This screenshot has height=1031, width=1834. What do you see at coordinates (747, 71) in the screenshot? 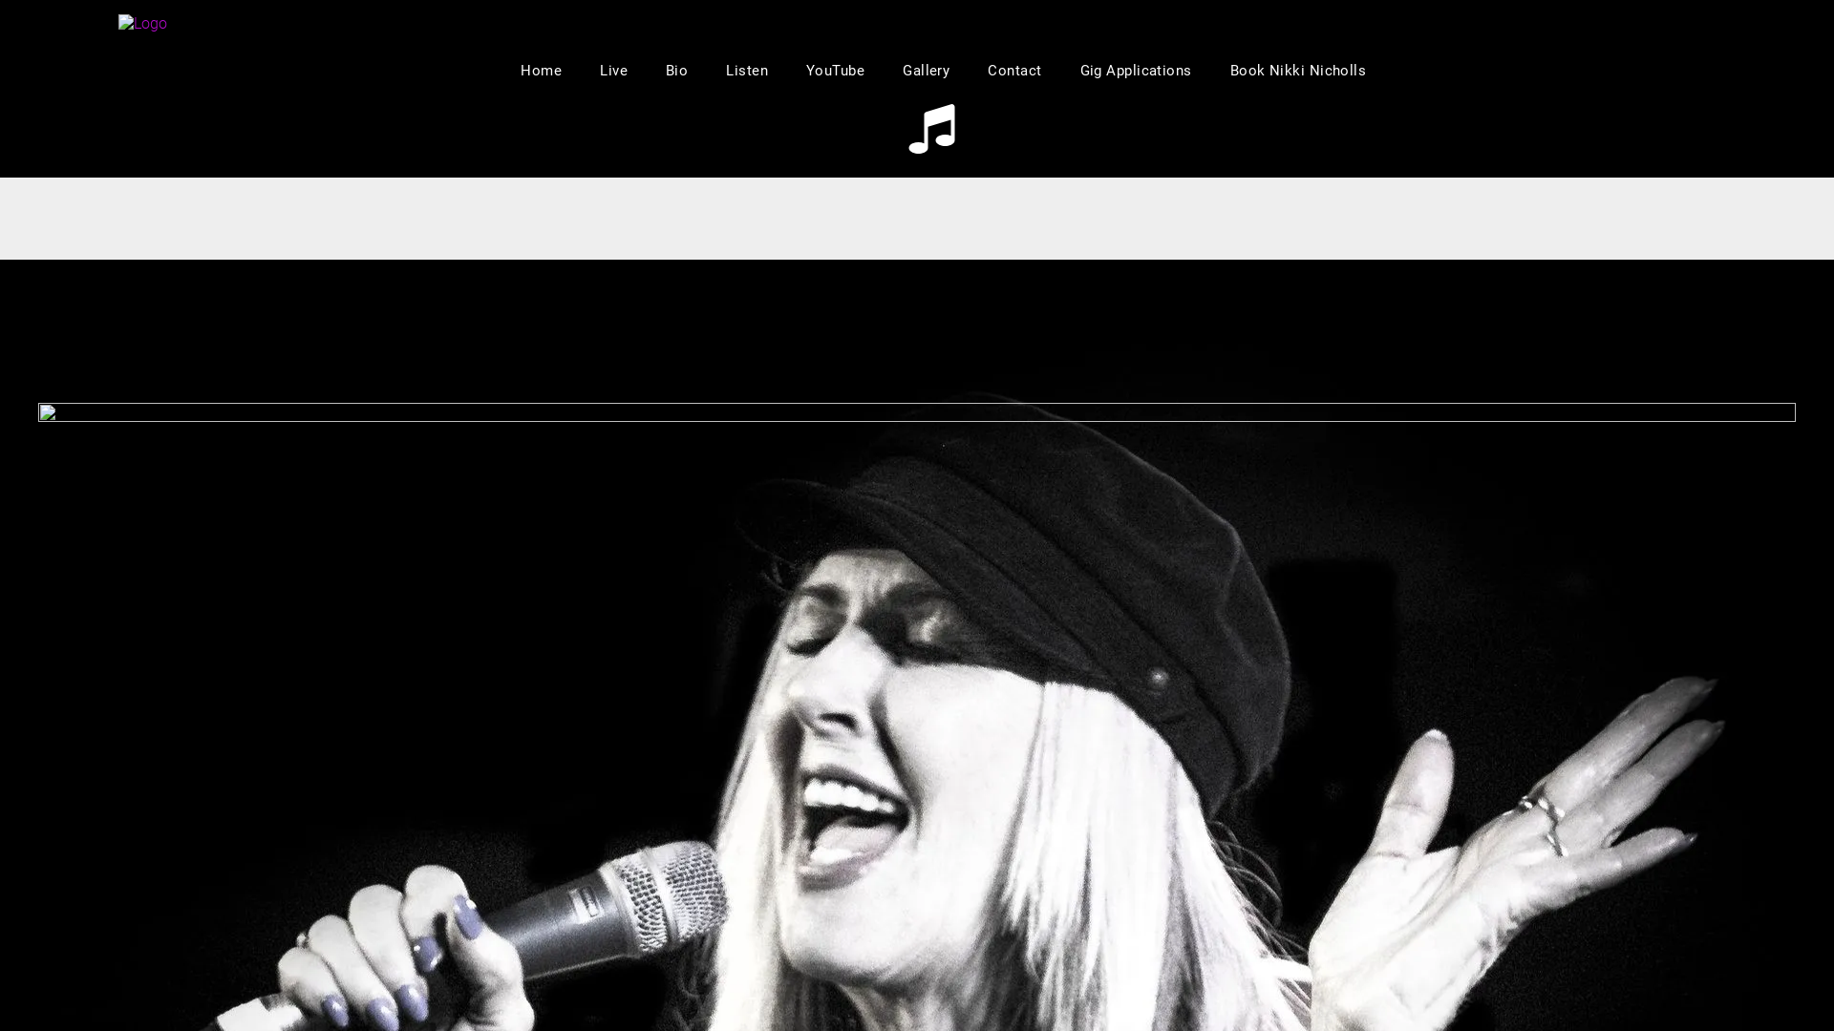
I see `Listen` at bounding box center [747, 71].